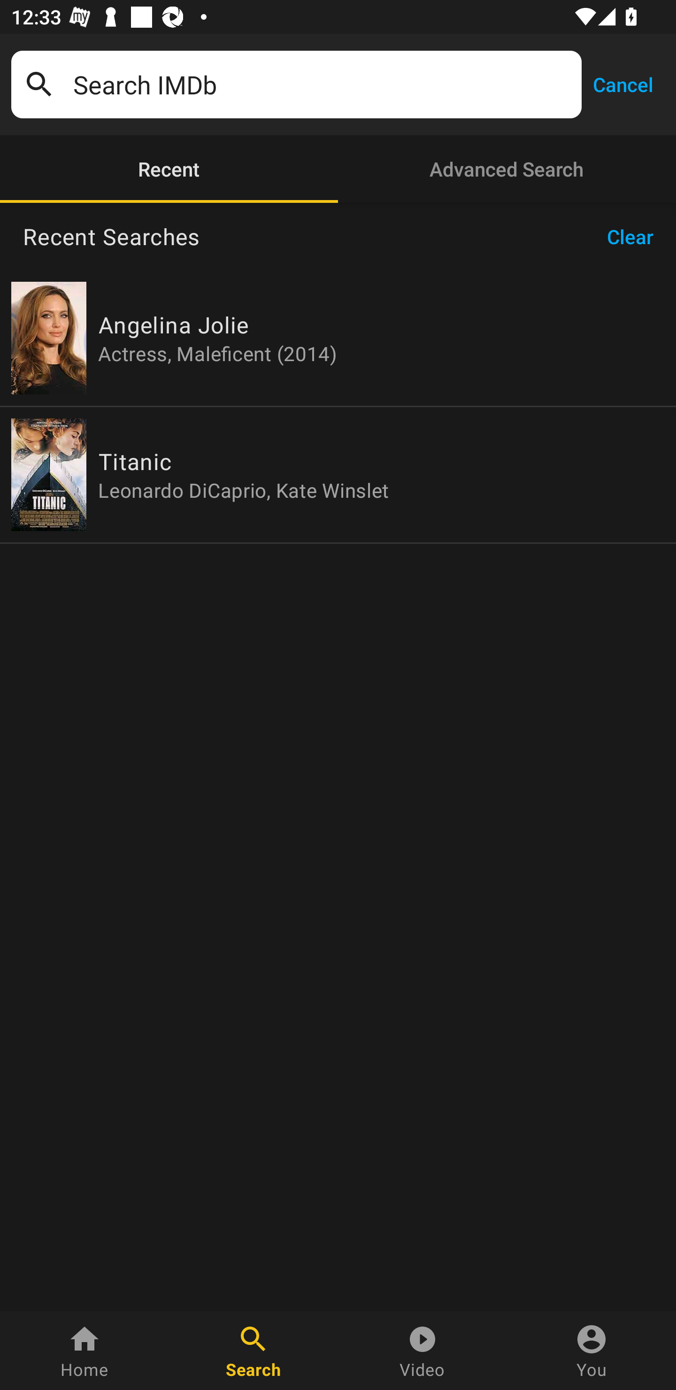 The image size is (676, 1390). I want to click on Cancel, so click(622, 84).